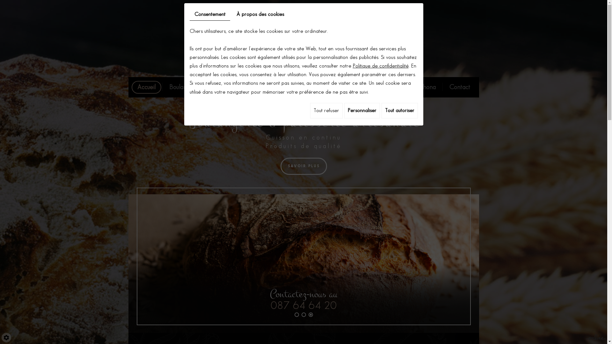 This screenshot has height=344, width=612. I want to click on Accueil, so click(146, 87).